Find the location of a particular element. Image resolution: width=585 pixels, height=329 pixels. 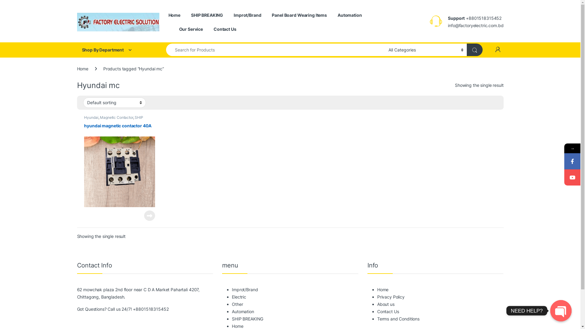

Home is located at coordinates (82, 69).